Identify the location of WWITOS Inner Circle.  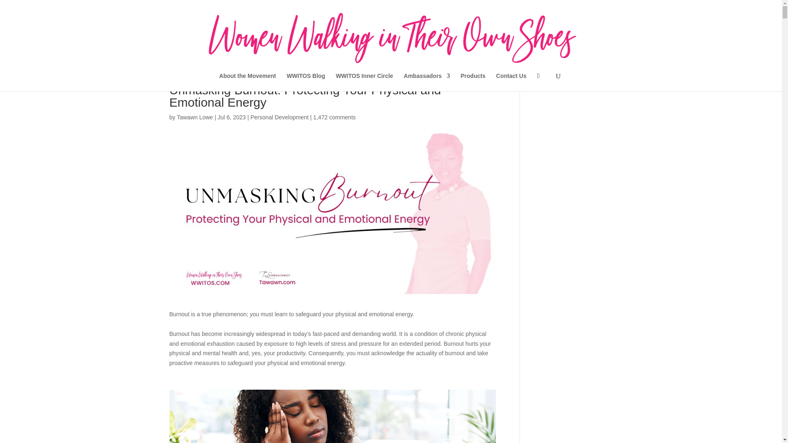
(364, 82).